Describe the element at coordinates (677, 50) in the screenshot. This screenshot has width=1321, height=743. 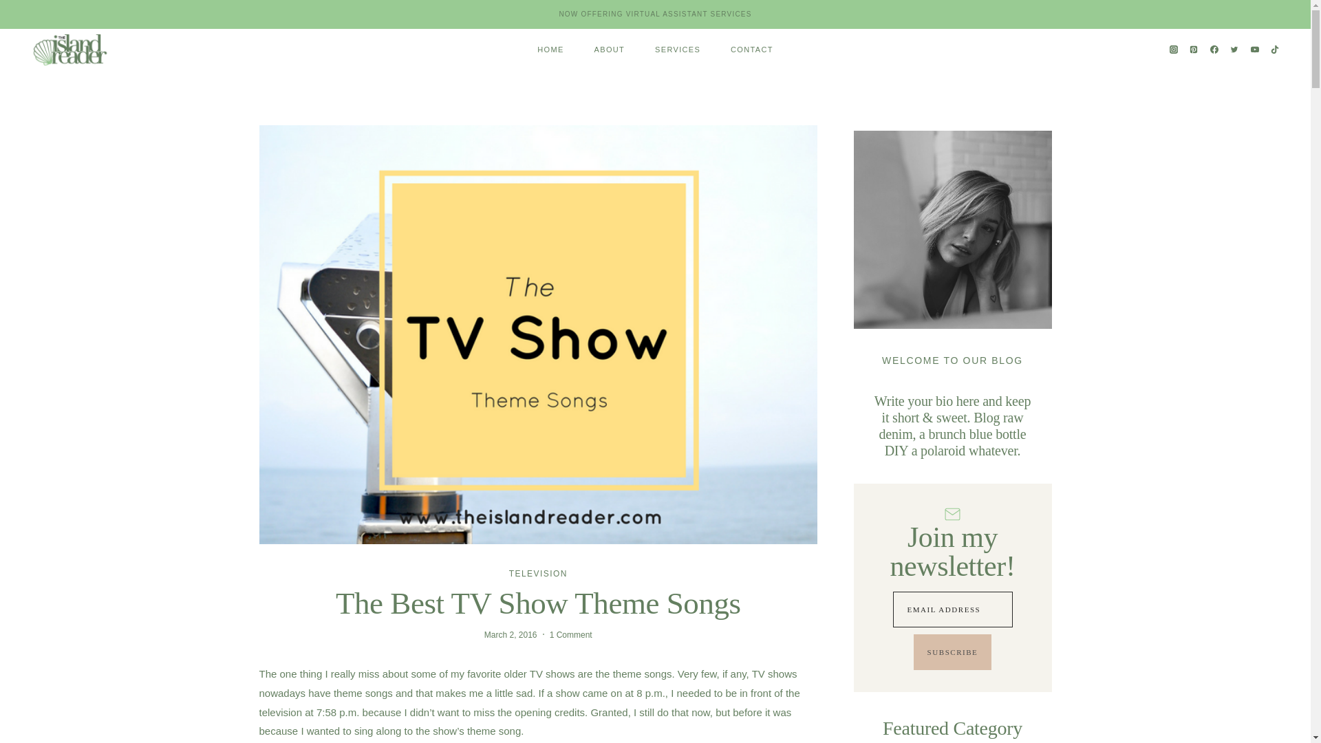
I see `SERVICES` at that location.